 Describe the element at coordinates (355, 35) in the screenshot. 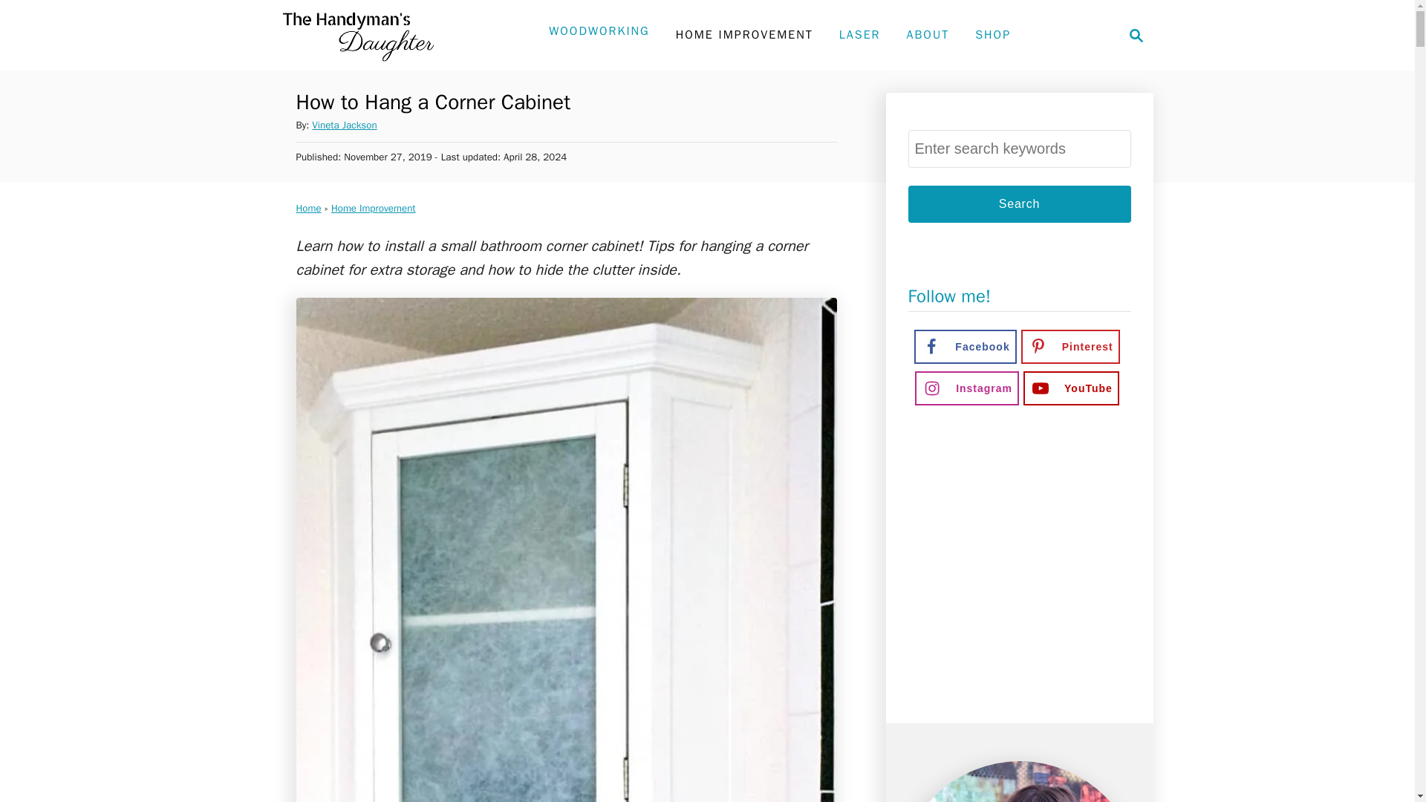

I see `The Handyman's Daughter` at that location.